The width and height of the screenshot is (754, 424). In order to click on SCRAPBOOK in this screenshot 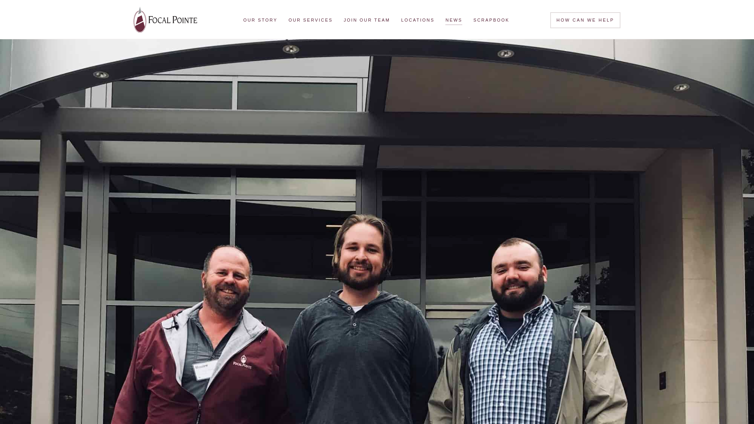, I will do `click(491, 17)`.